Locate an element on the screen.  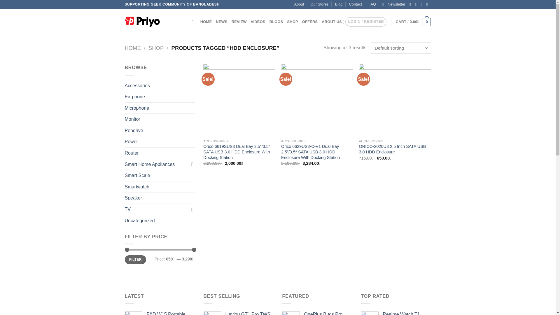
PriyoTech - Technology News, Blogs and Products! is located at coordinates (154, 22).